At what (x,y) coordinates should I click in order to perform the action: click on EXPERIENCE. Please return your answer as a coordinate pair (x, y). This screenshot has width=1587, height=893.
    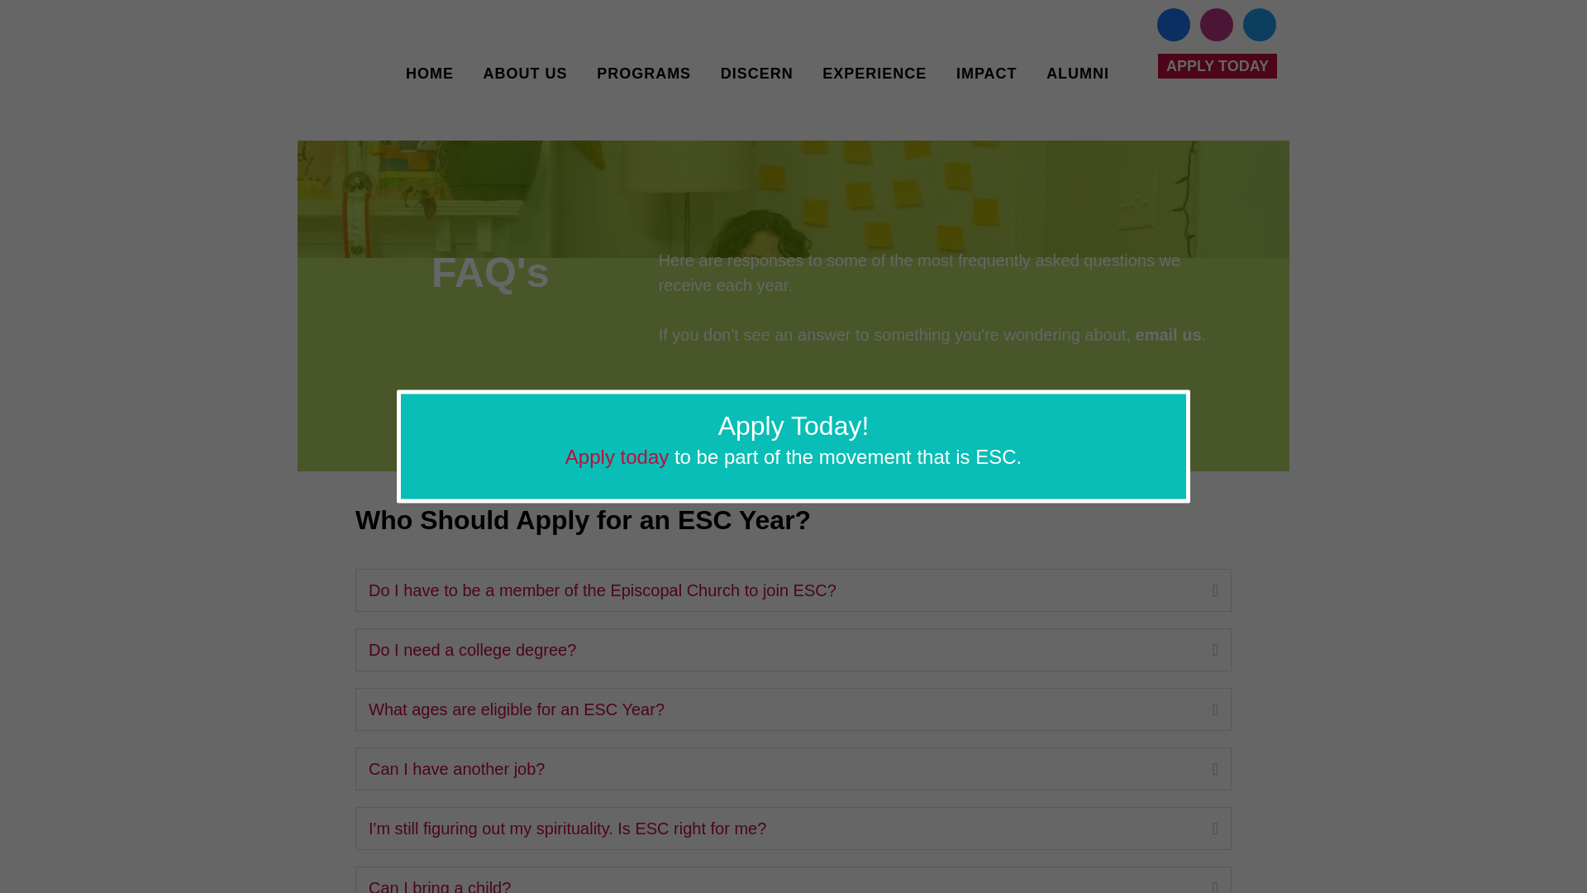
    Looking at the image, I should click on (875, 74).